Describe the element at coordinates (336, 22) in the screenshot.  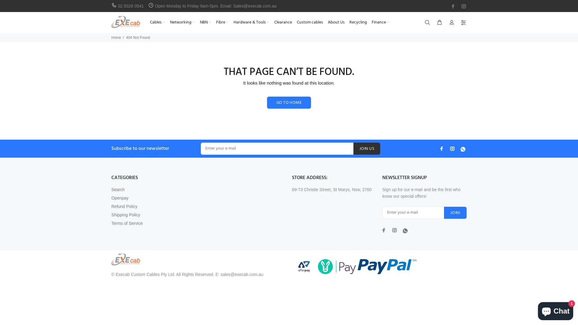
I see `About Us` at that location.